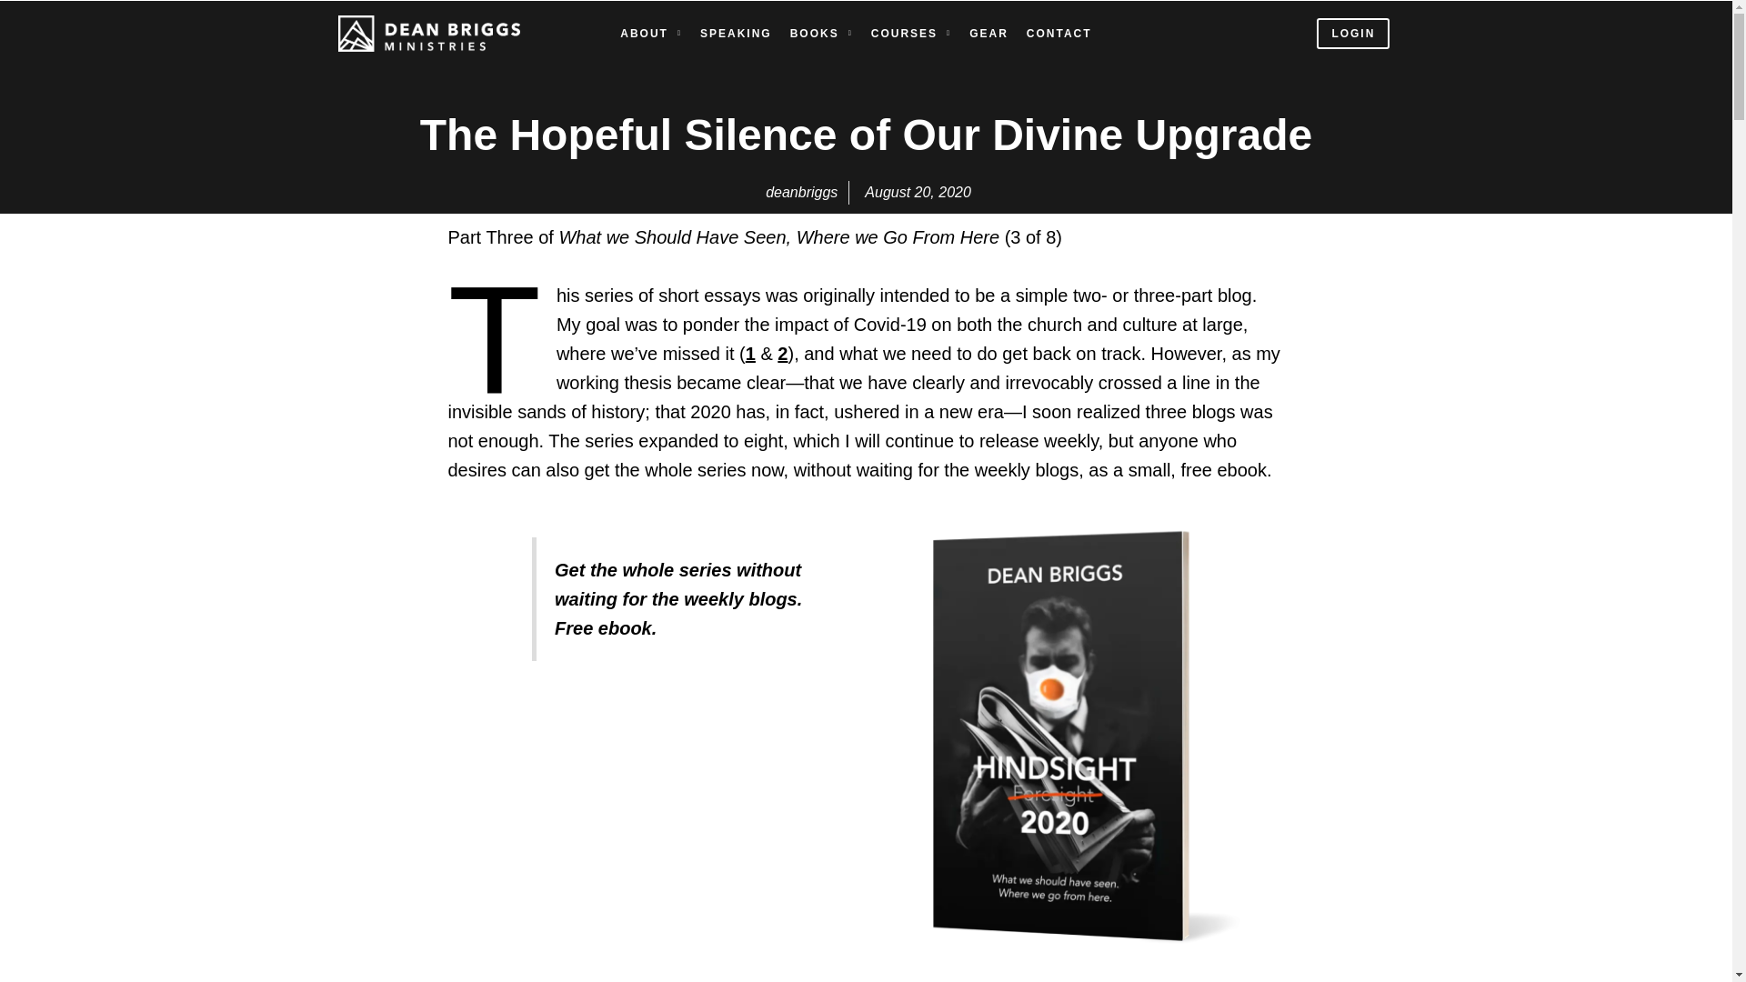 The width and height of the screenshot is (1746, 982). I want to click on BOOKS, so click(822, 34).